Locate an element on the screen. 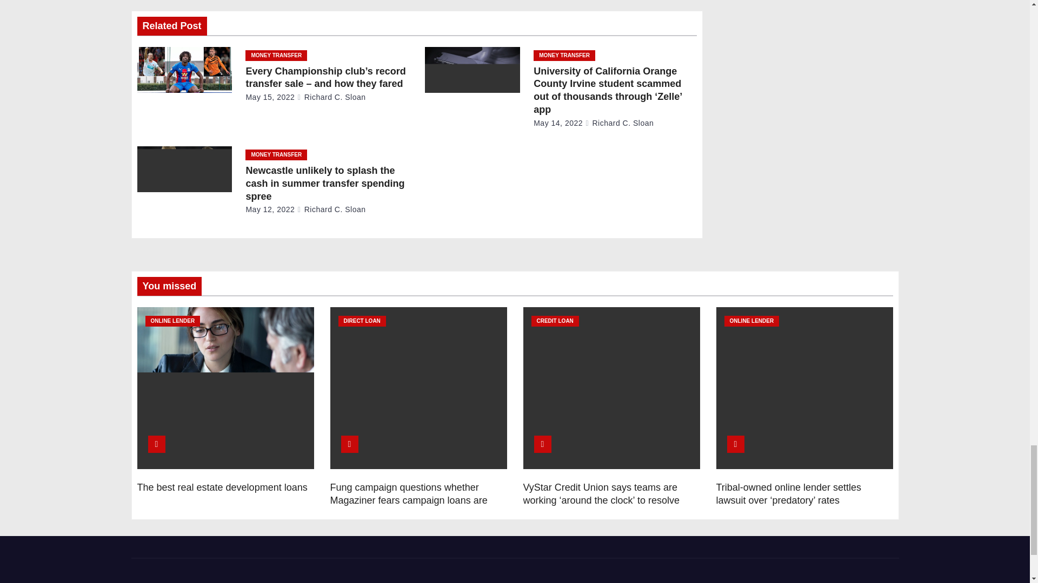 This screenshot has width=1038, height=583. Permalink to: The best real estate development loans is located at coordinates (222, 487).